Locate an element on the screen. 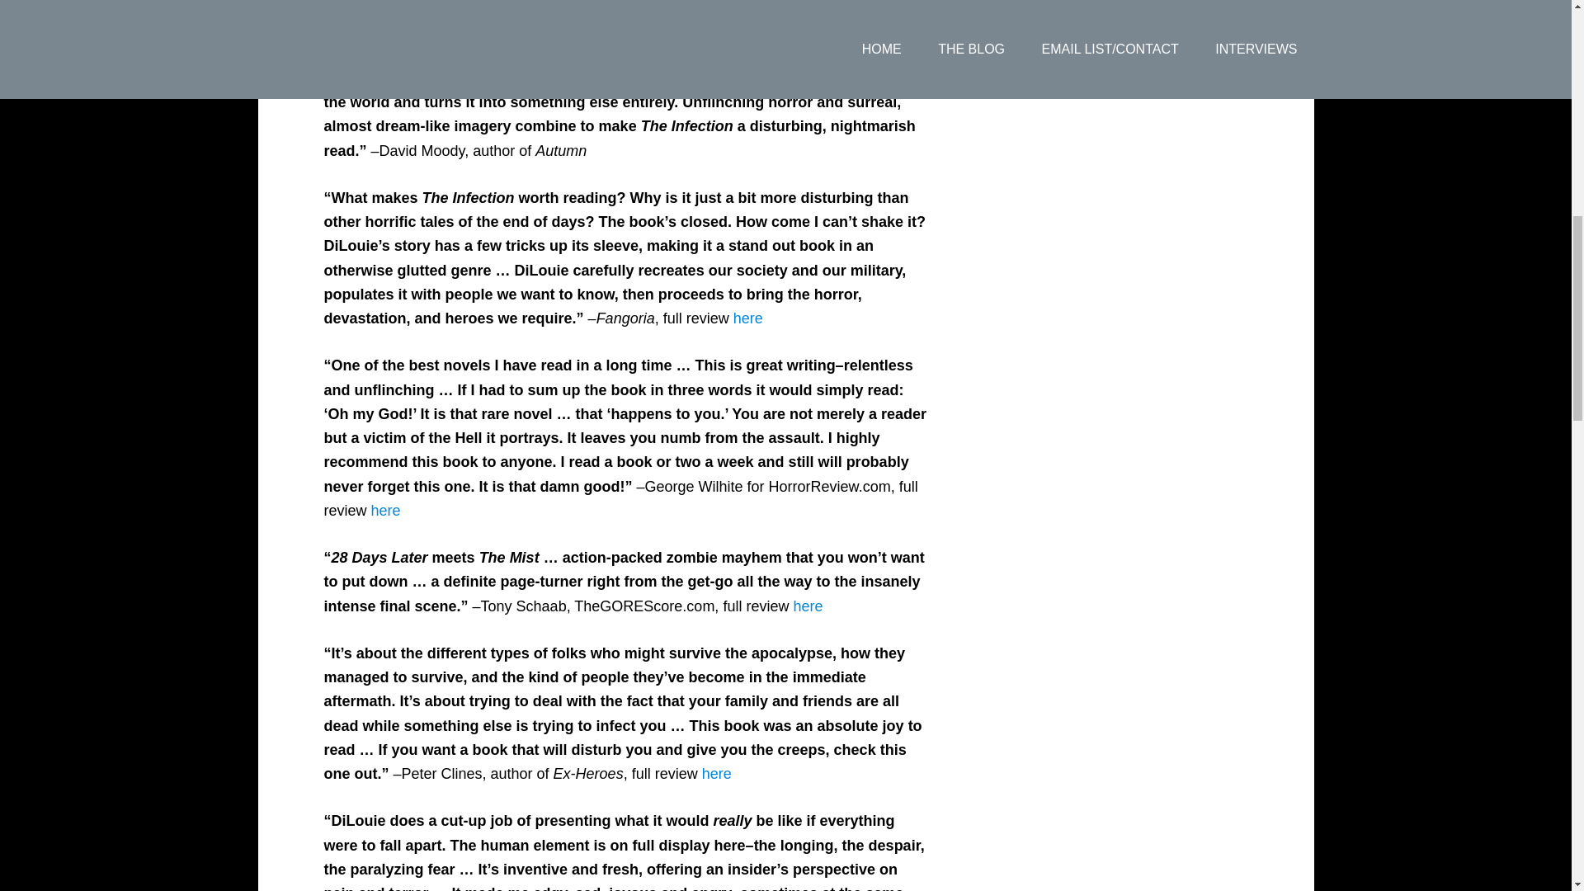  here is located at coordinates (812, 31).